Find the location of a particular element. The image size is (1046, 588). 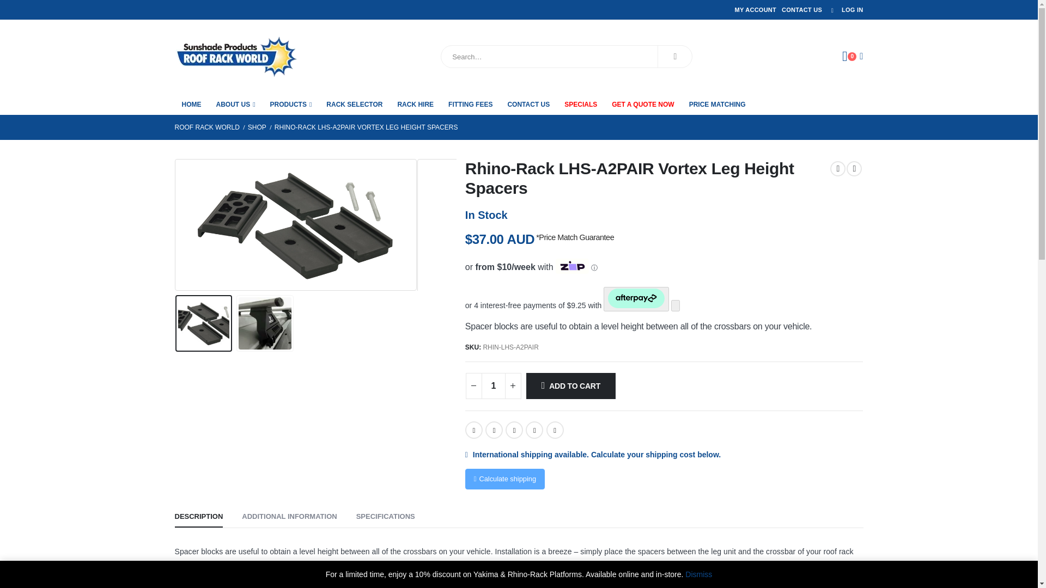

ABOUT US is located at coordinates (235, 103).